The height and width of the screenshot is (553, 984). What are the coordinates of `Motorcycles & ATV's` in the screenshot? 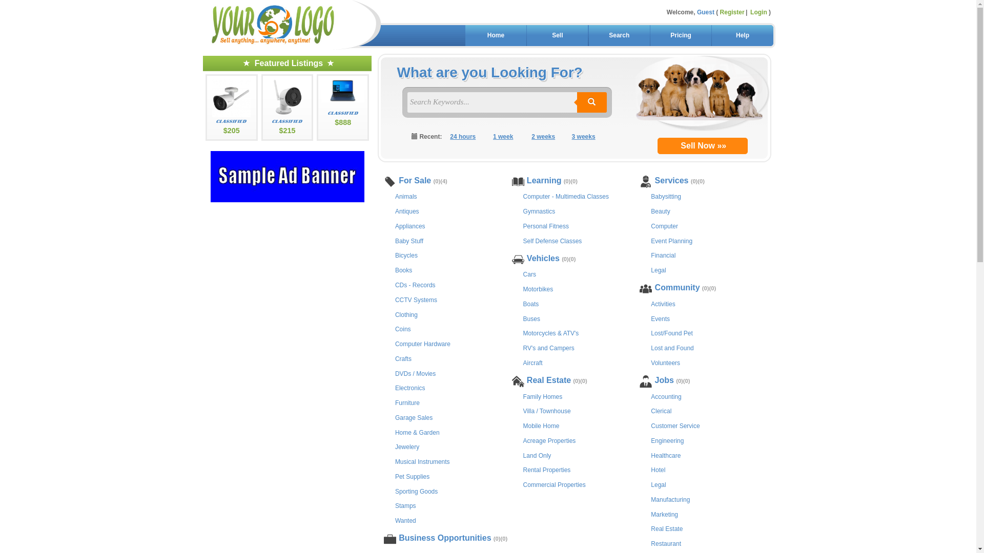 It's located at (551, 333).